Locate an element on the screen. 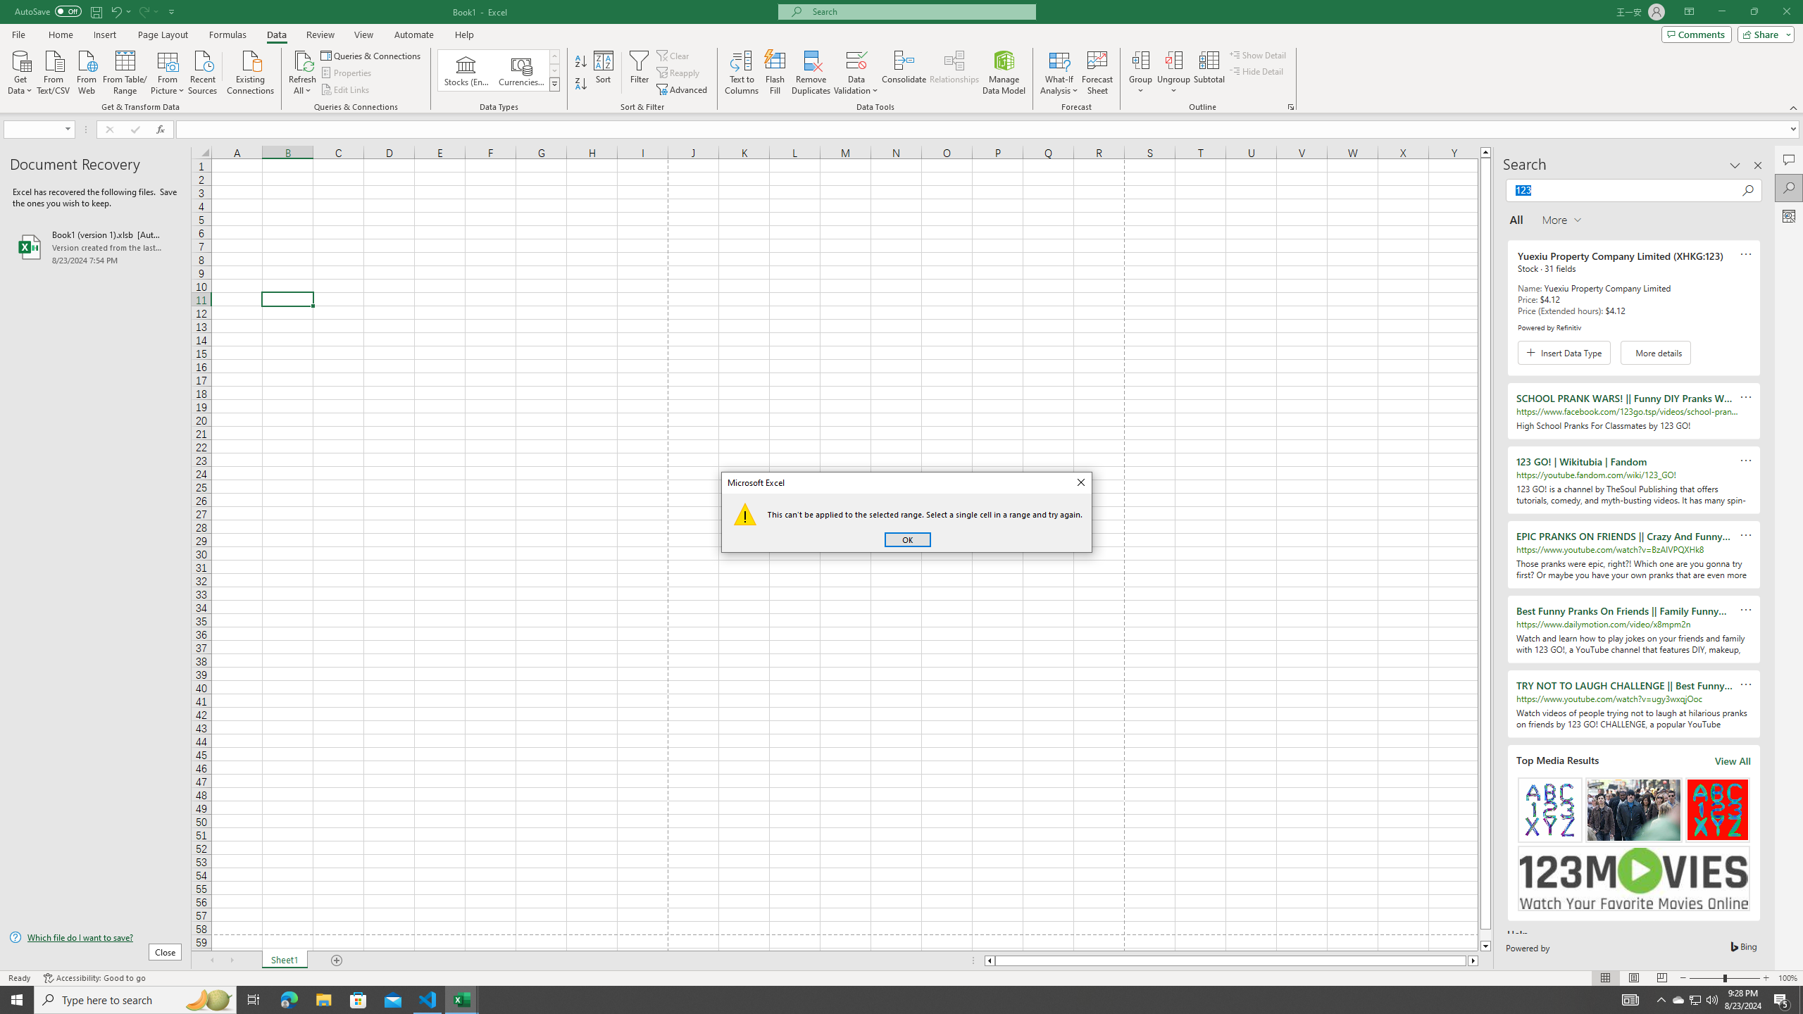 Image resolution: width=1803 pixels, height=1014 pixels. Close pane is located at coordinates (1758, 165).